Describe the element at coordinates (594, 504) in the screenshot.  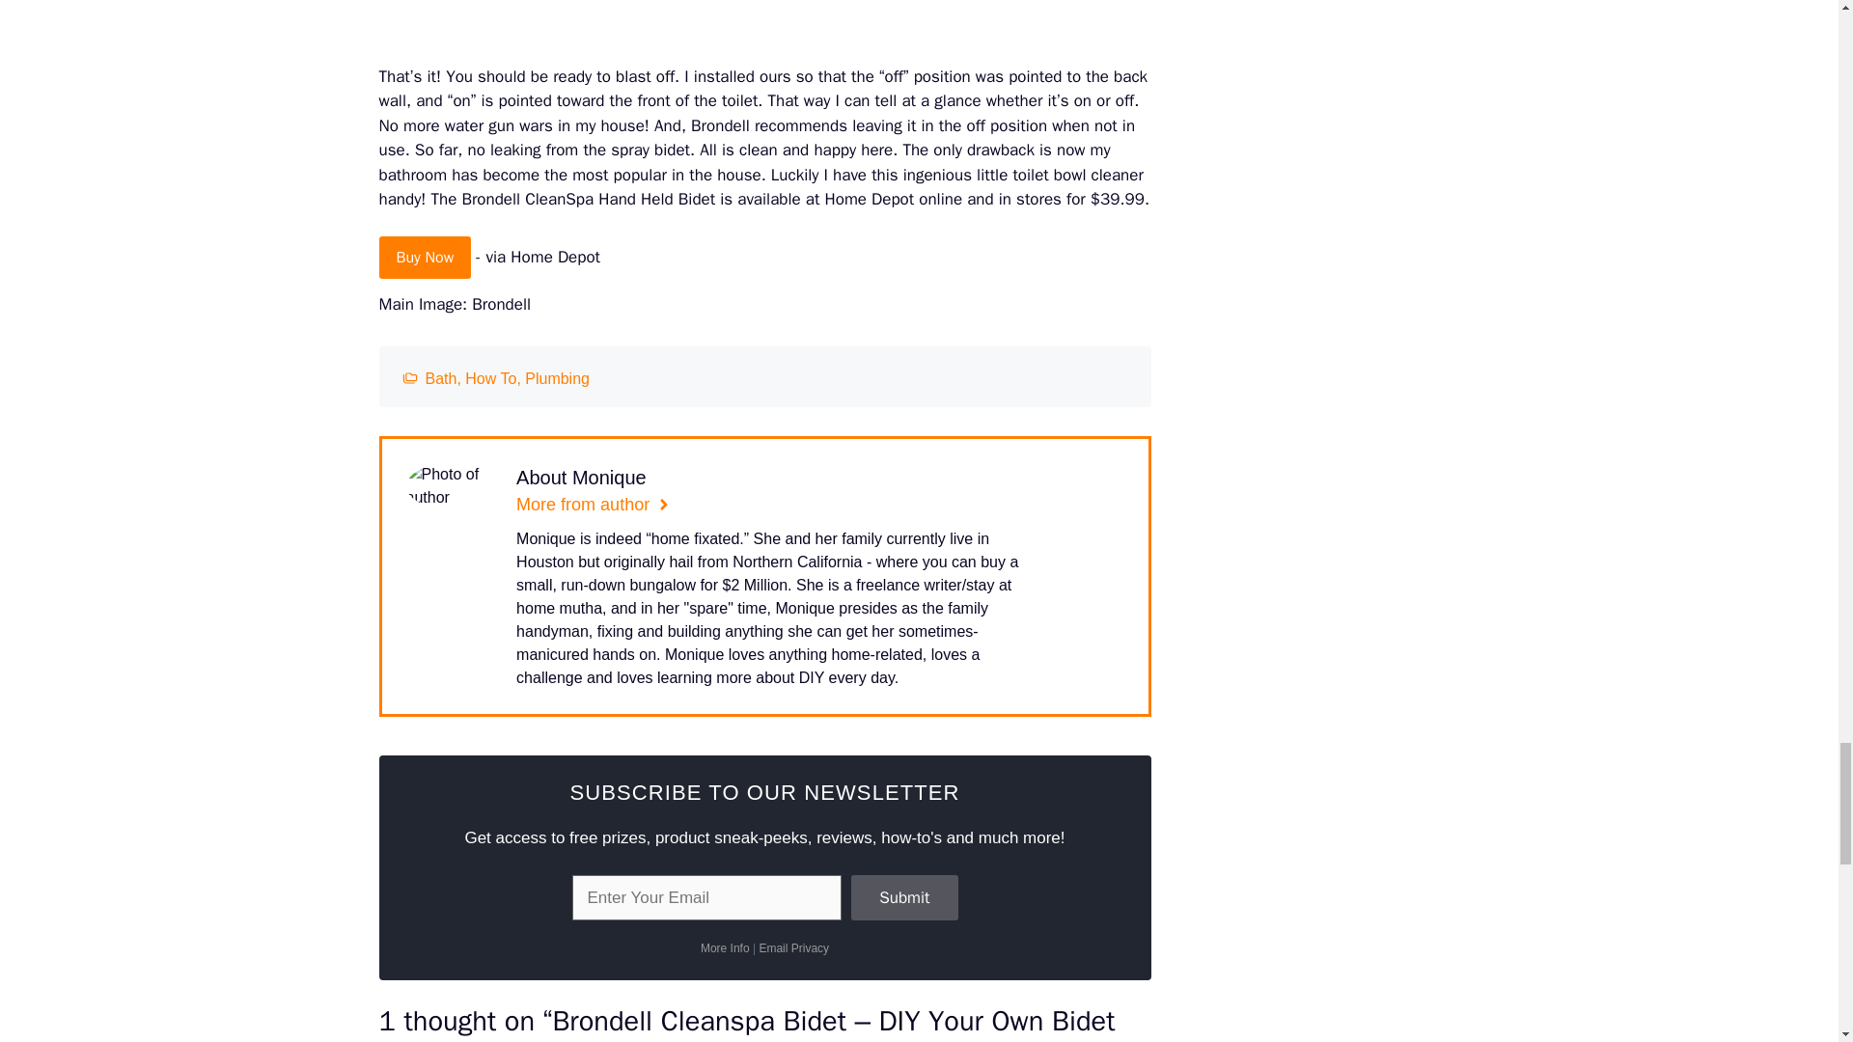
I see `More from author` at that location.